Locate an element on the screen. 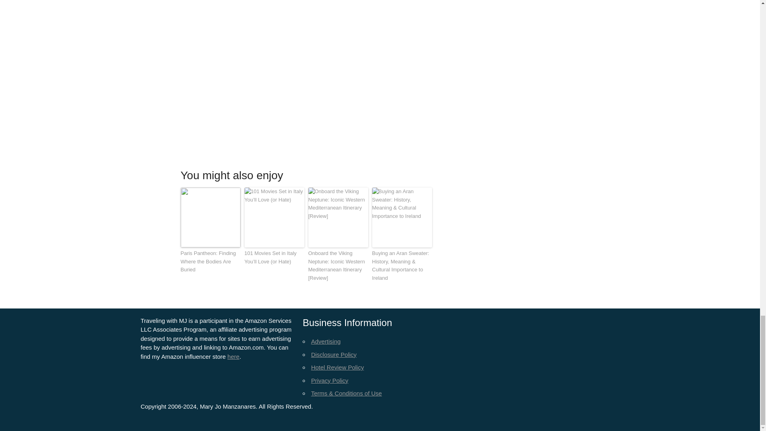  Paris Pantheon: Finding Where the Bodies Are Buried is located at coordinates (210, 262).